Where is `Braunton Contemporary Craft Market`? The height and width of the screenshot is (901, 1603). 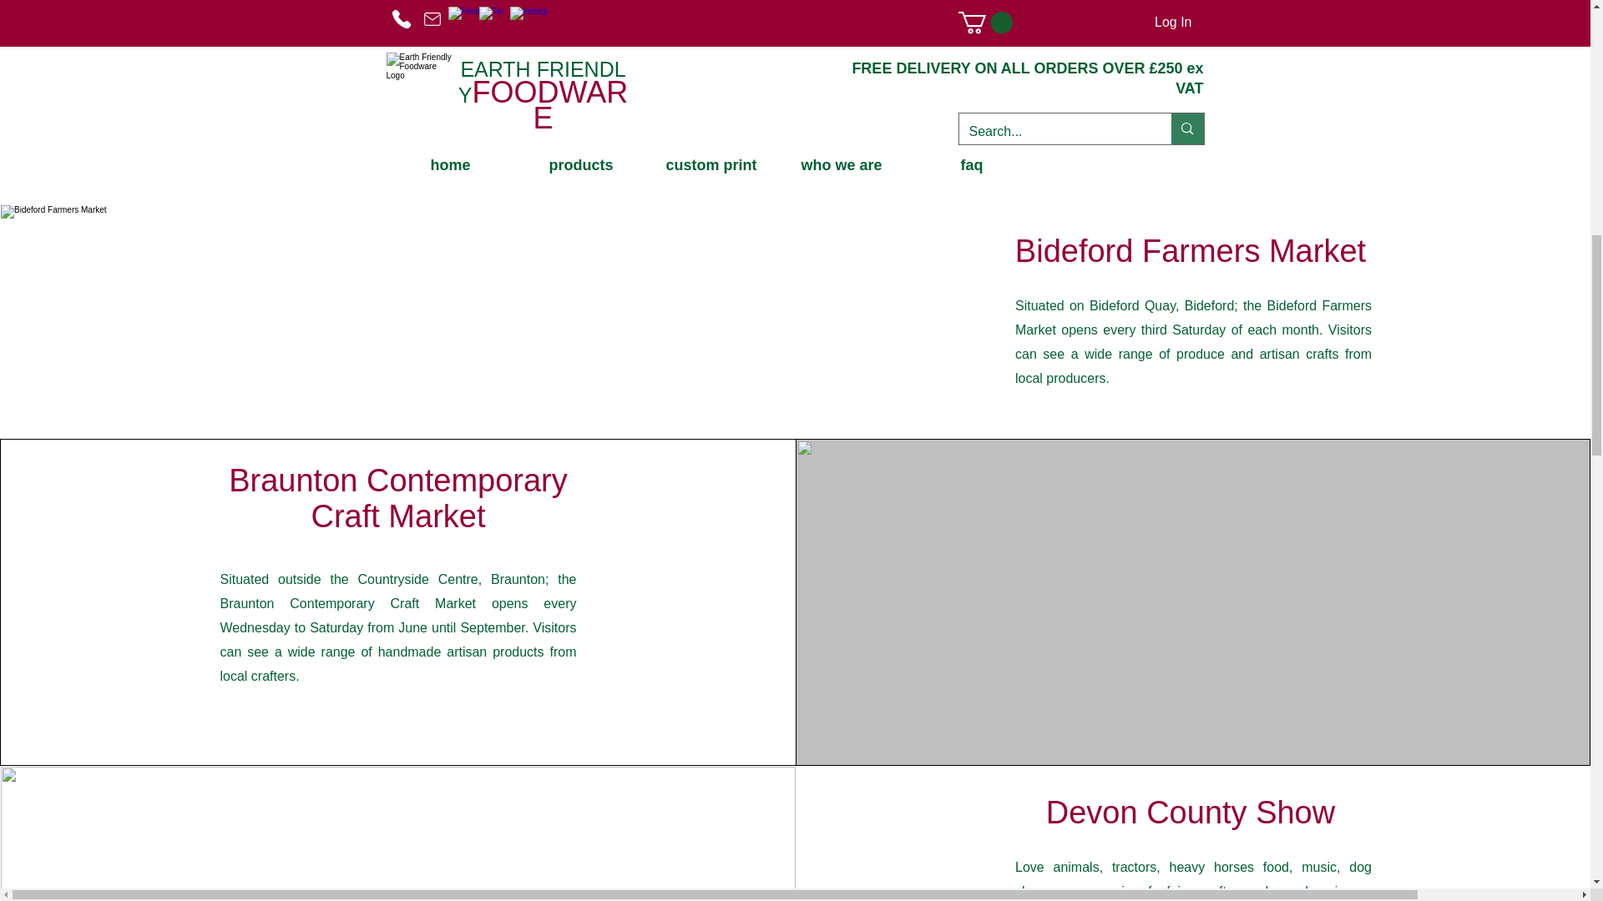
Braunton Contemporary Craft Market is located at coordinates (397, 499).